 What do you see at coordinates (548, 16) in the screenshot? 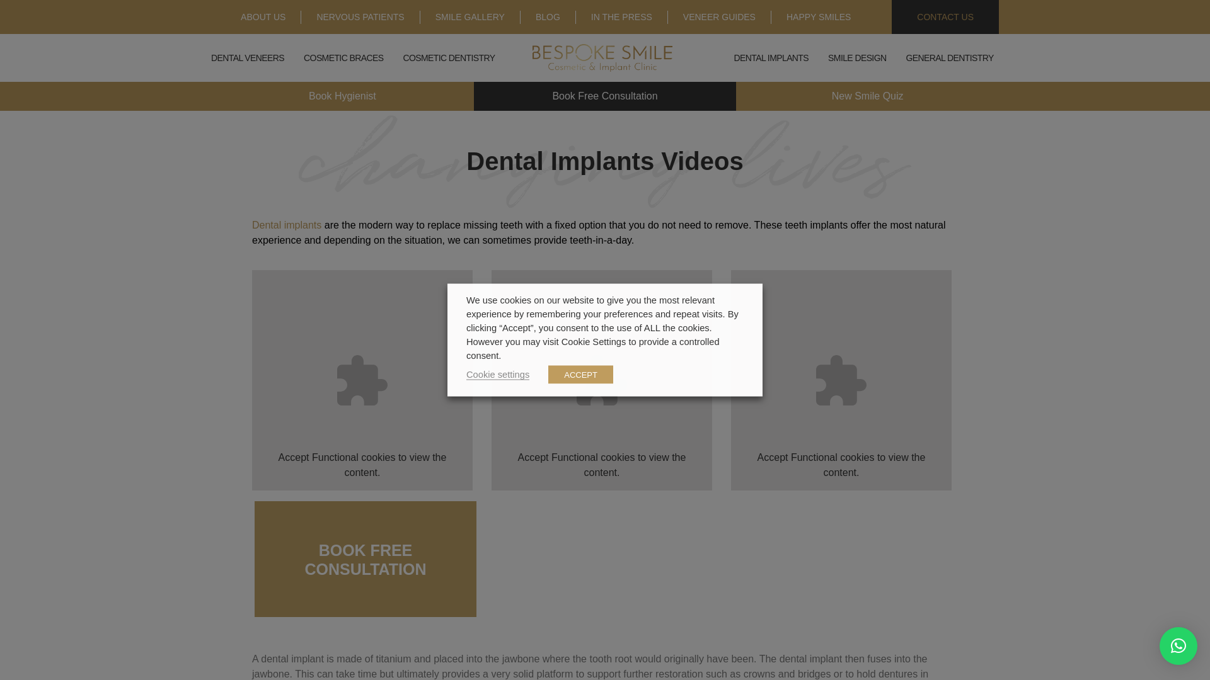
I see `BLOG` at bounding box center [548, 16].